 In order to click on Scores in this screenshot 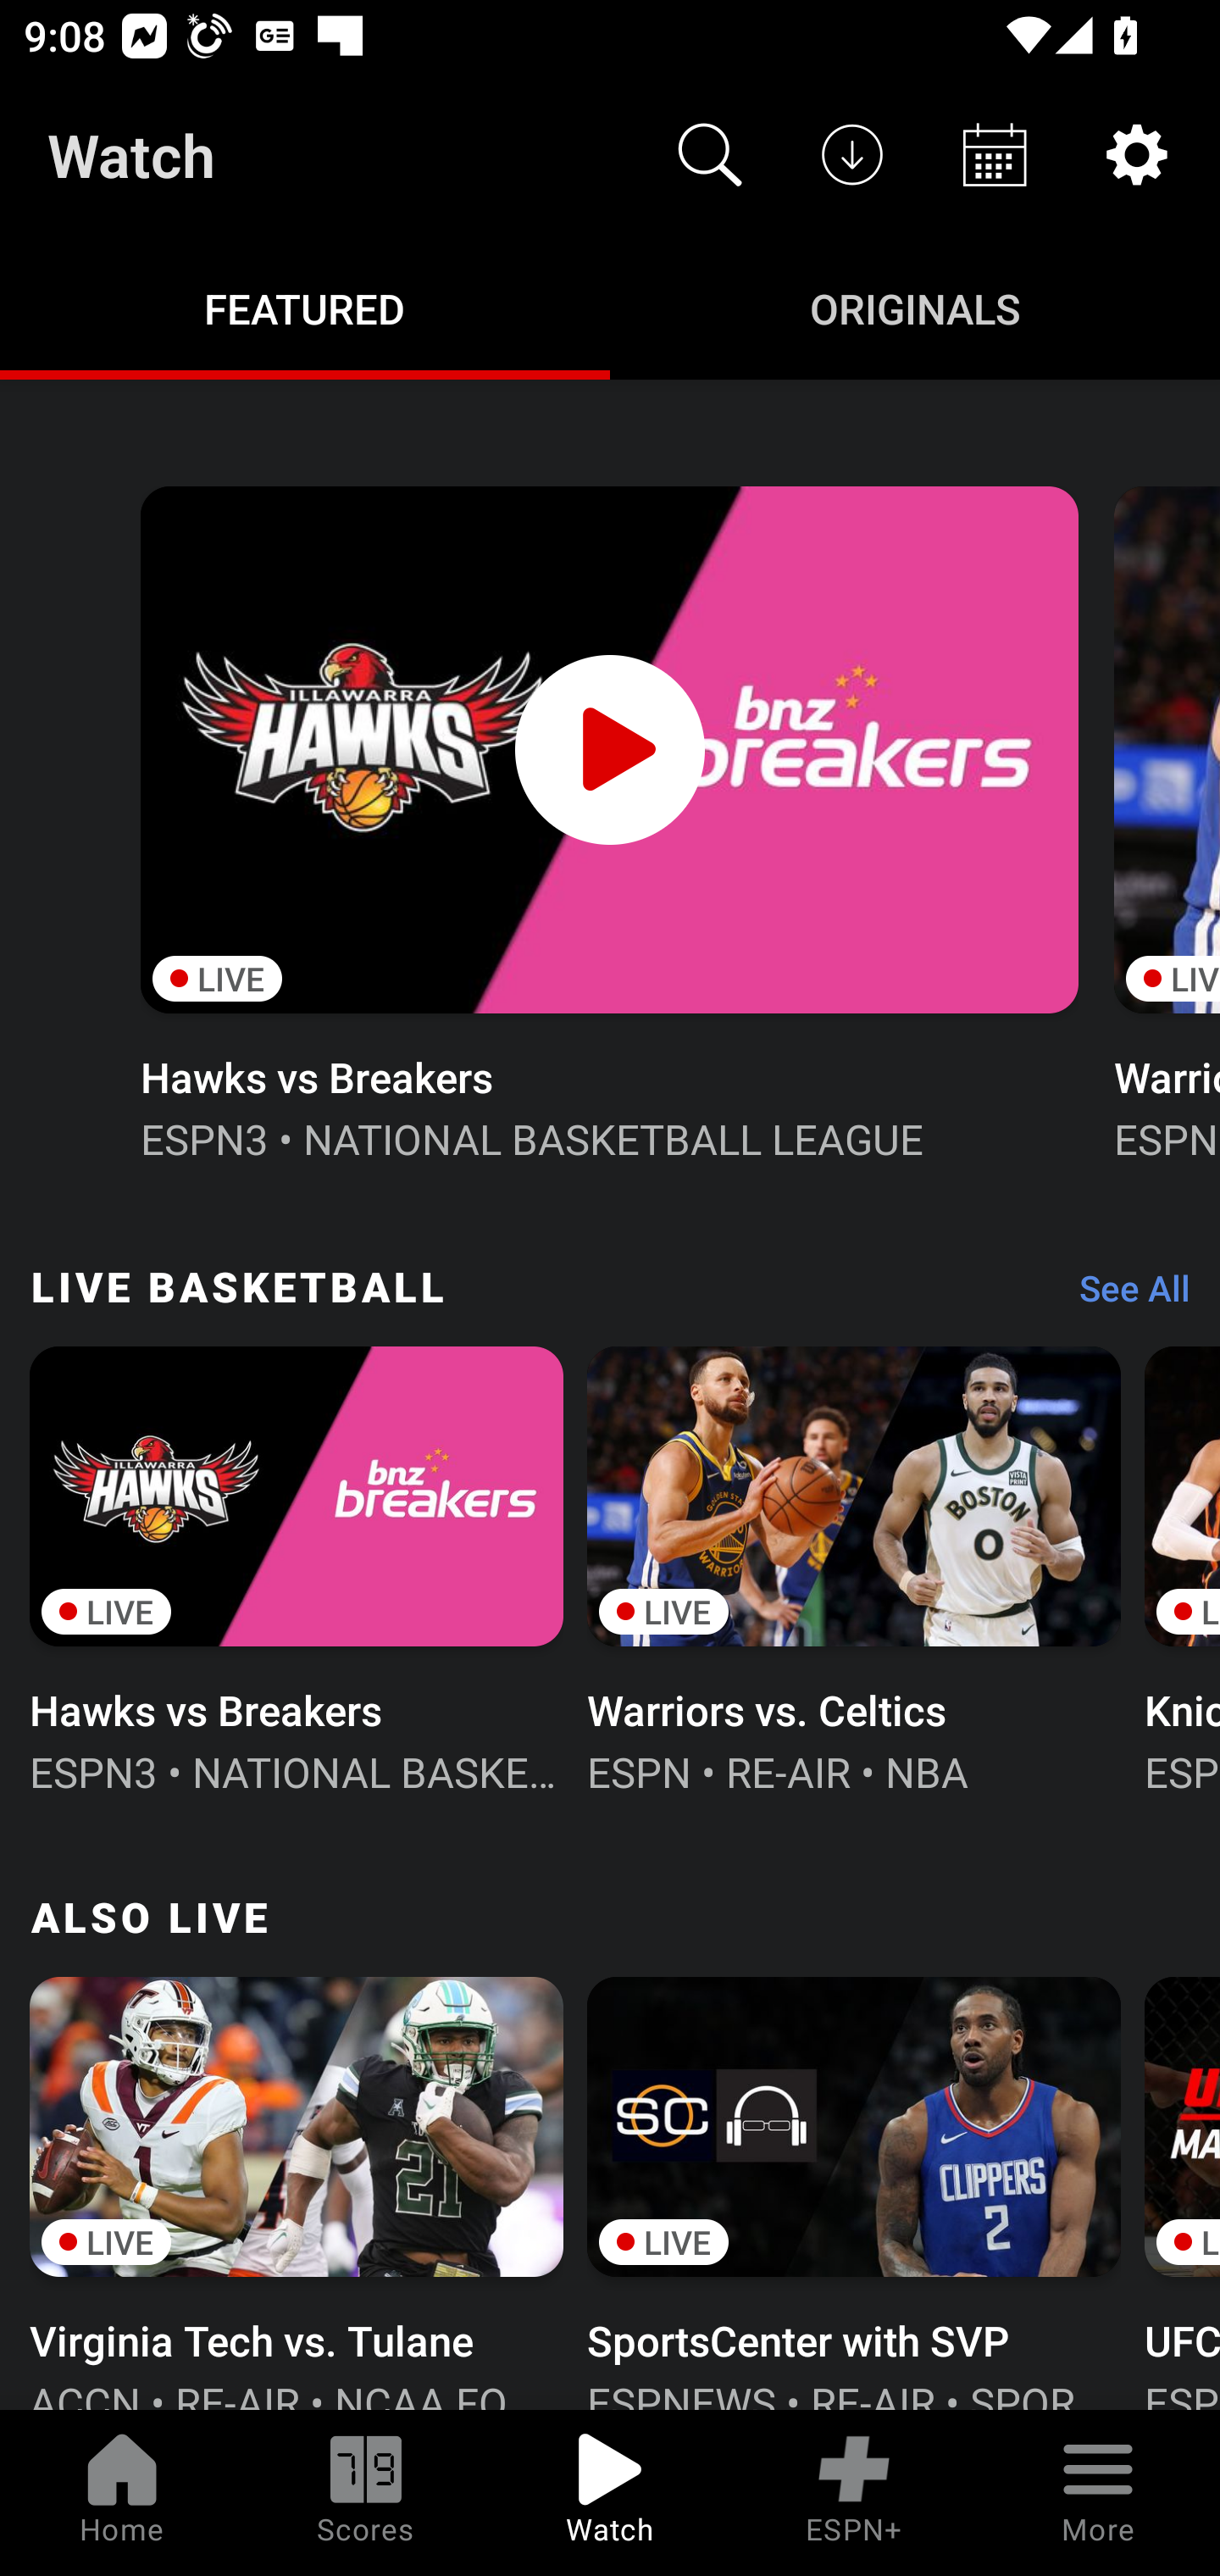, I will do `click(366, 2493)`.